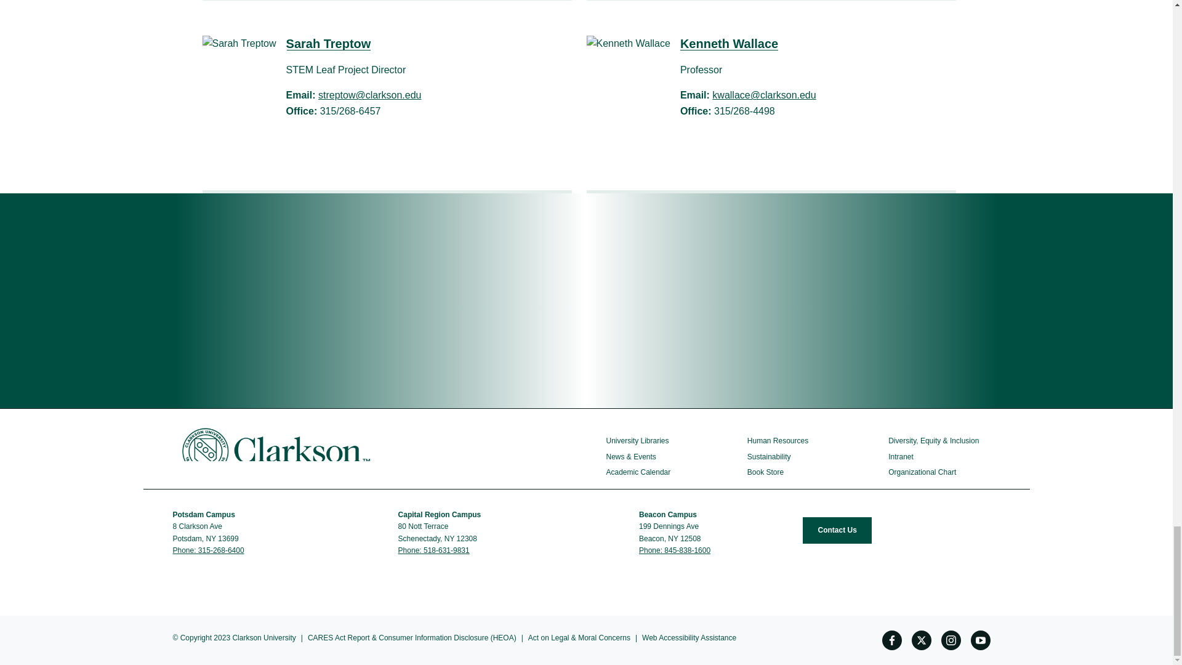 This screenshot has width=1182, height=665. I want to click on Potsdam Campus, so click(204, 515).